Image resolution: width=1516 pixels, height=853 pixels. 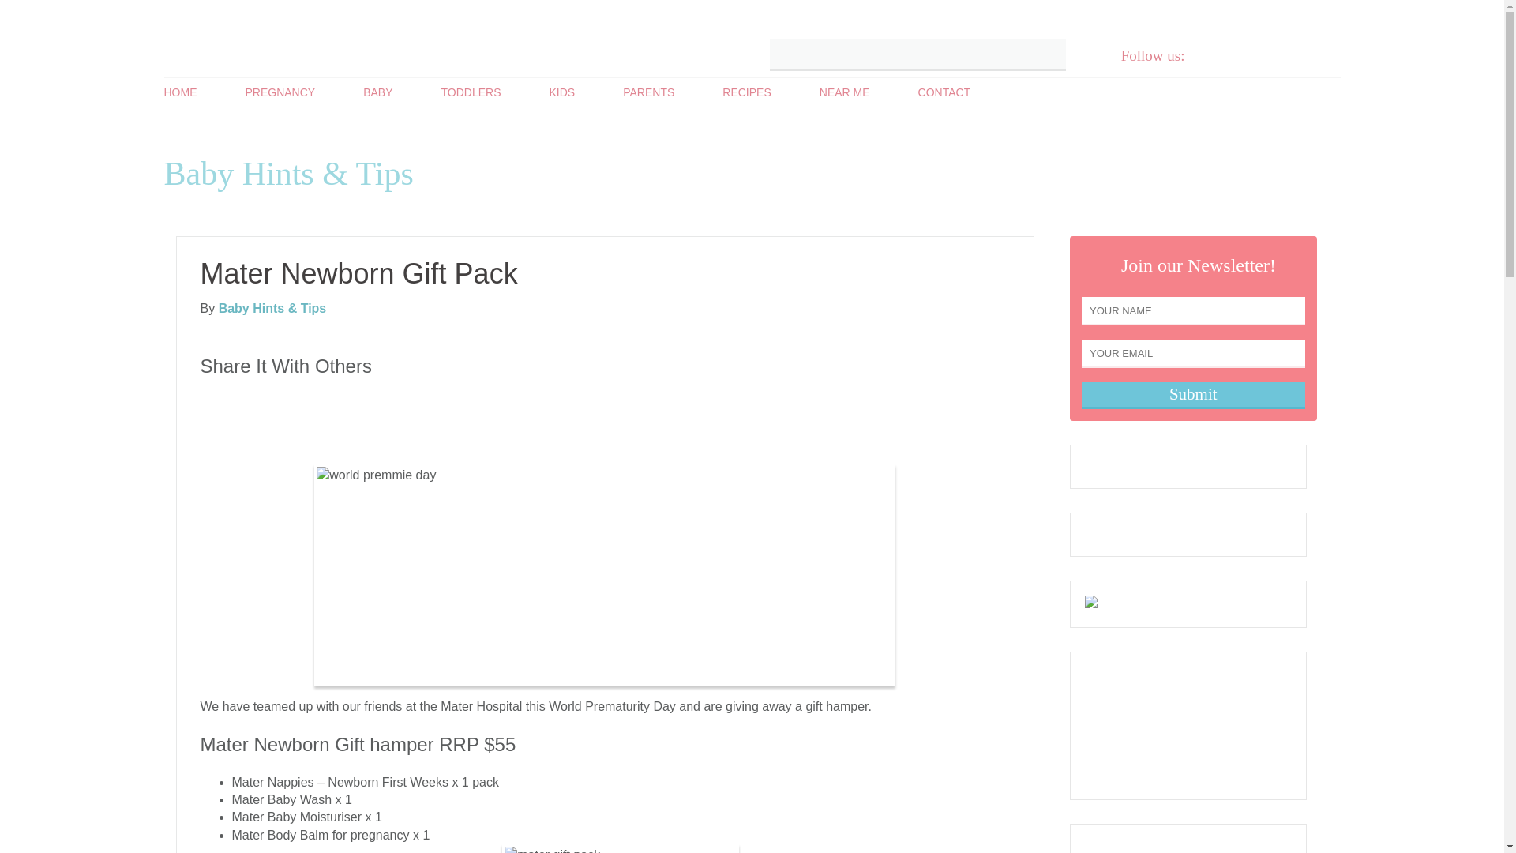 I want to click on PREGNANCY, so click(x=280, y=93).